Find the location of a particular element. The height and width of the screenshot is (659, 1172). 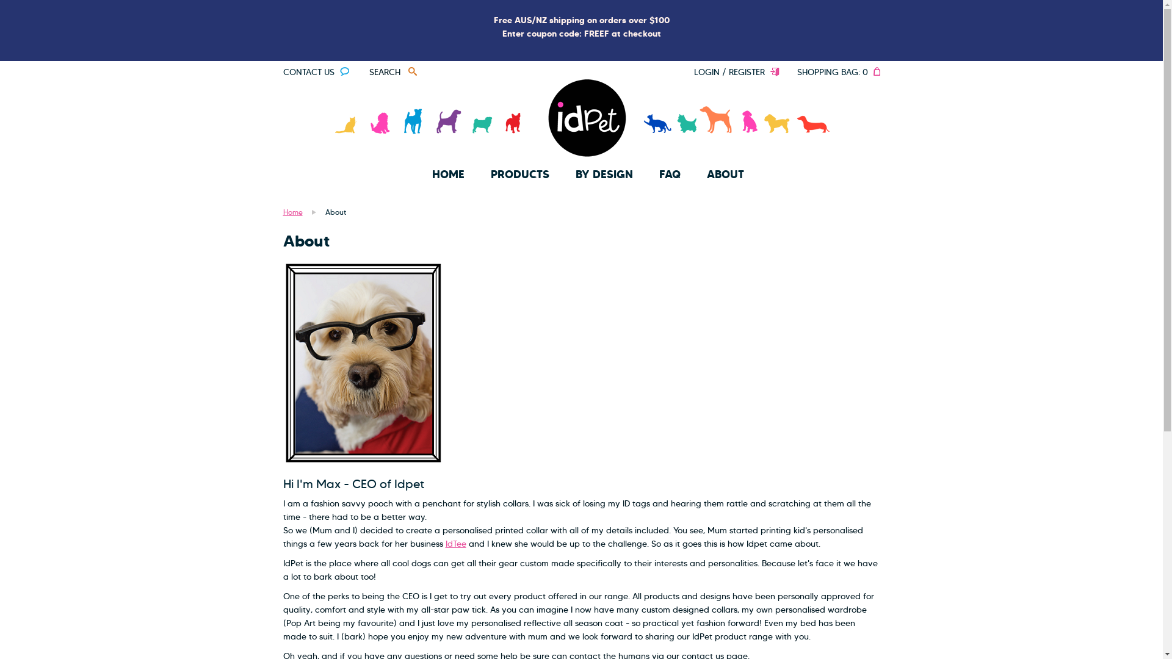

HOME is located at coordinates (448, 175).